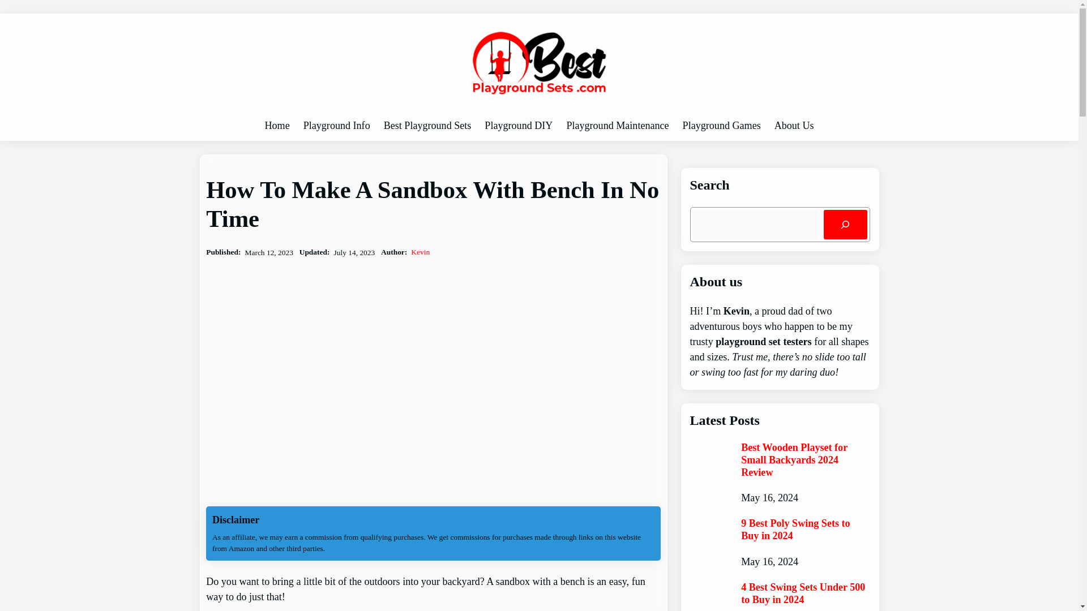 The height and width of the screenshot is (611, 1087). What do you see at coordinates (519, 126) in the screenshot?
I see `Playground DIY` at bounding box center [519, 126].